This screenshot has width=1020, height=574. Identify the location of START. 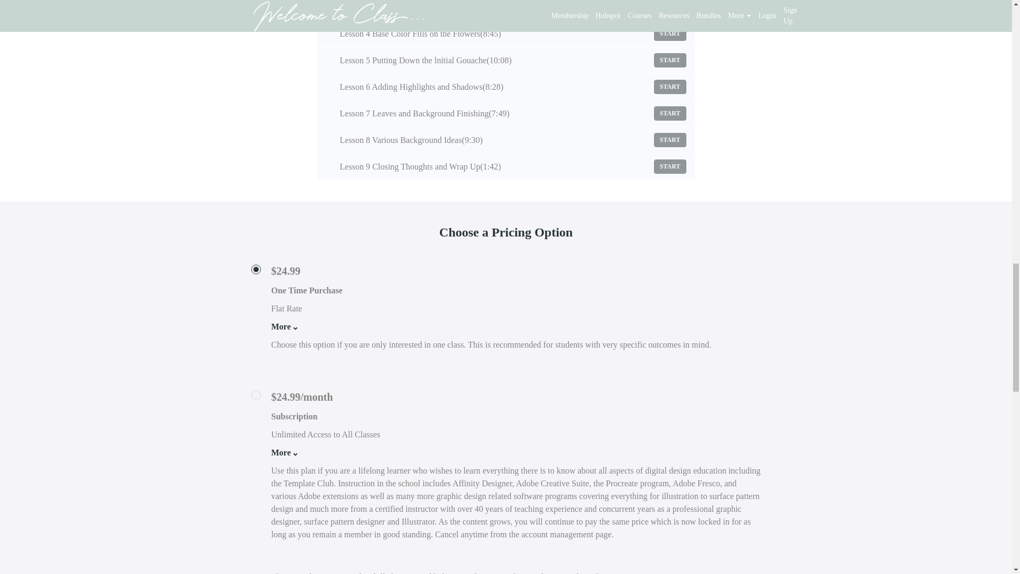
(670, 167).